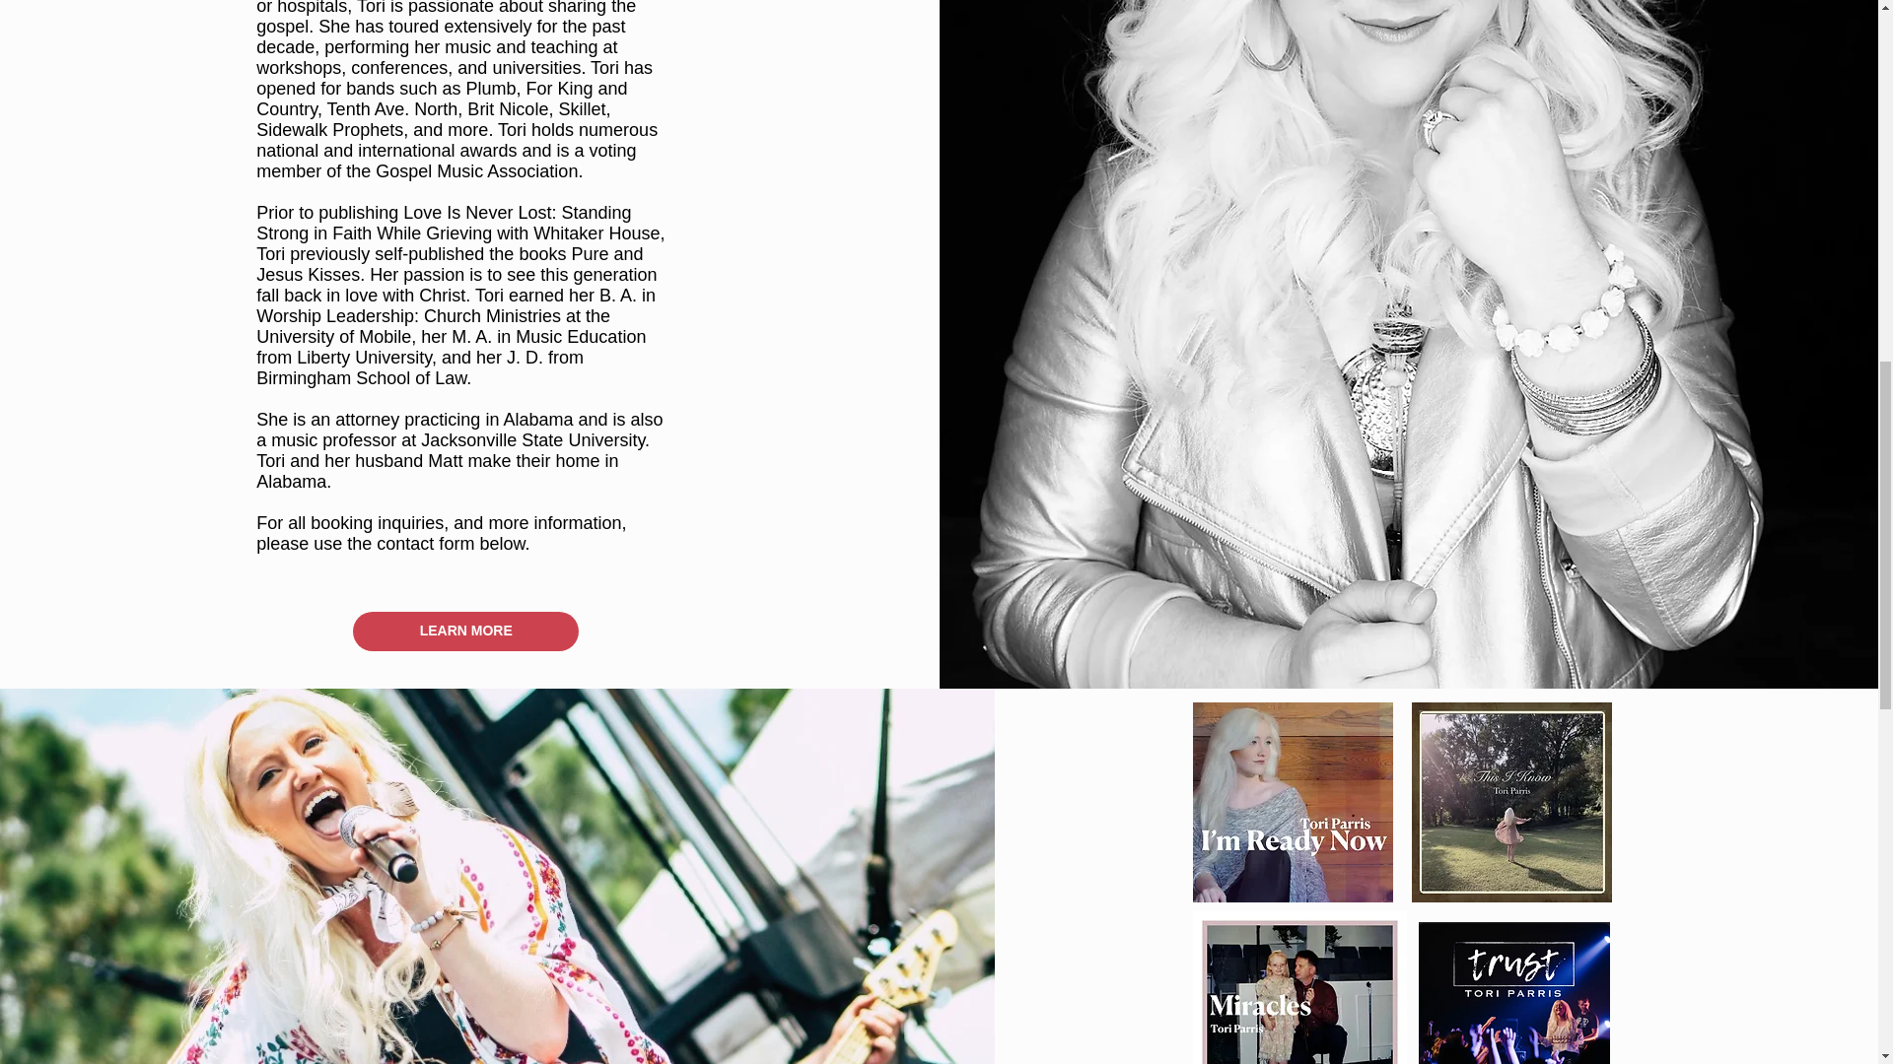  Describe the element at coordinates (1514, 993) in the screenshot. I see `Screen Shot 2023-05-13 at 2.18.31 PM.png` at that location.